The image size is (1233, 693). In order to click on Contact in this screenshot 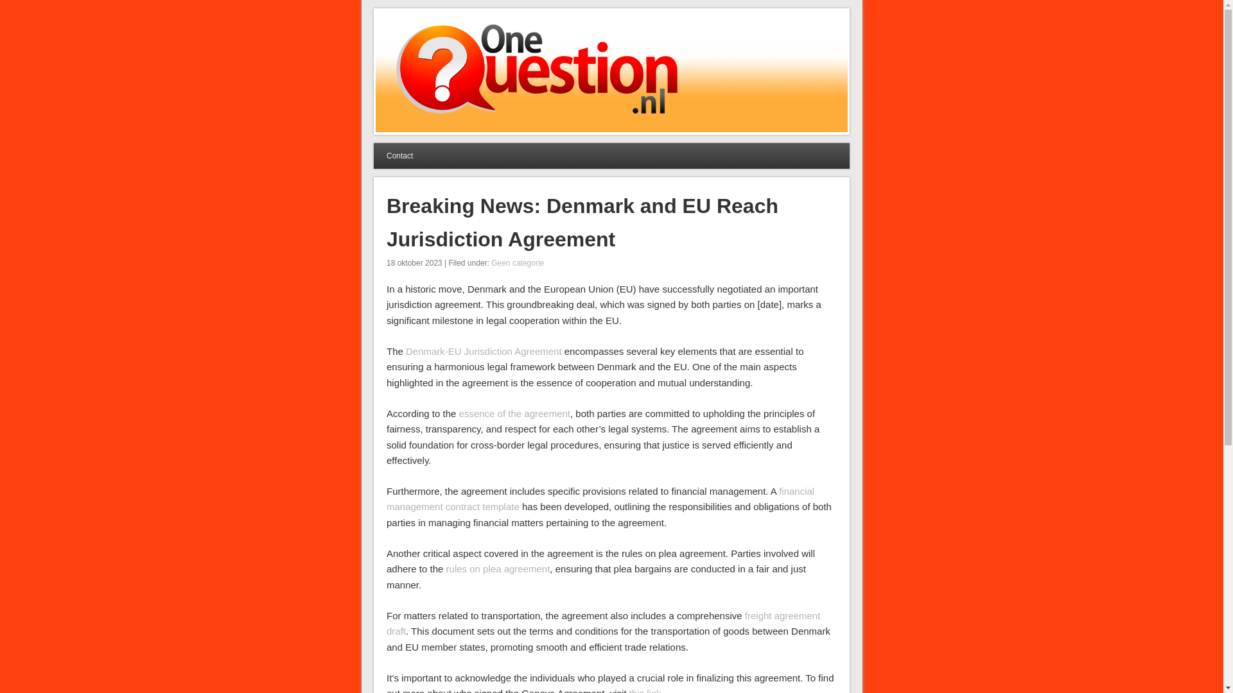, I will do `click(399, 155)`.